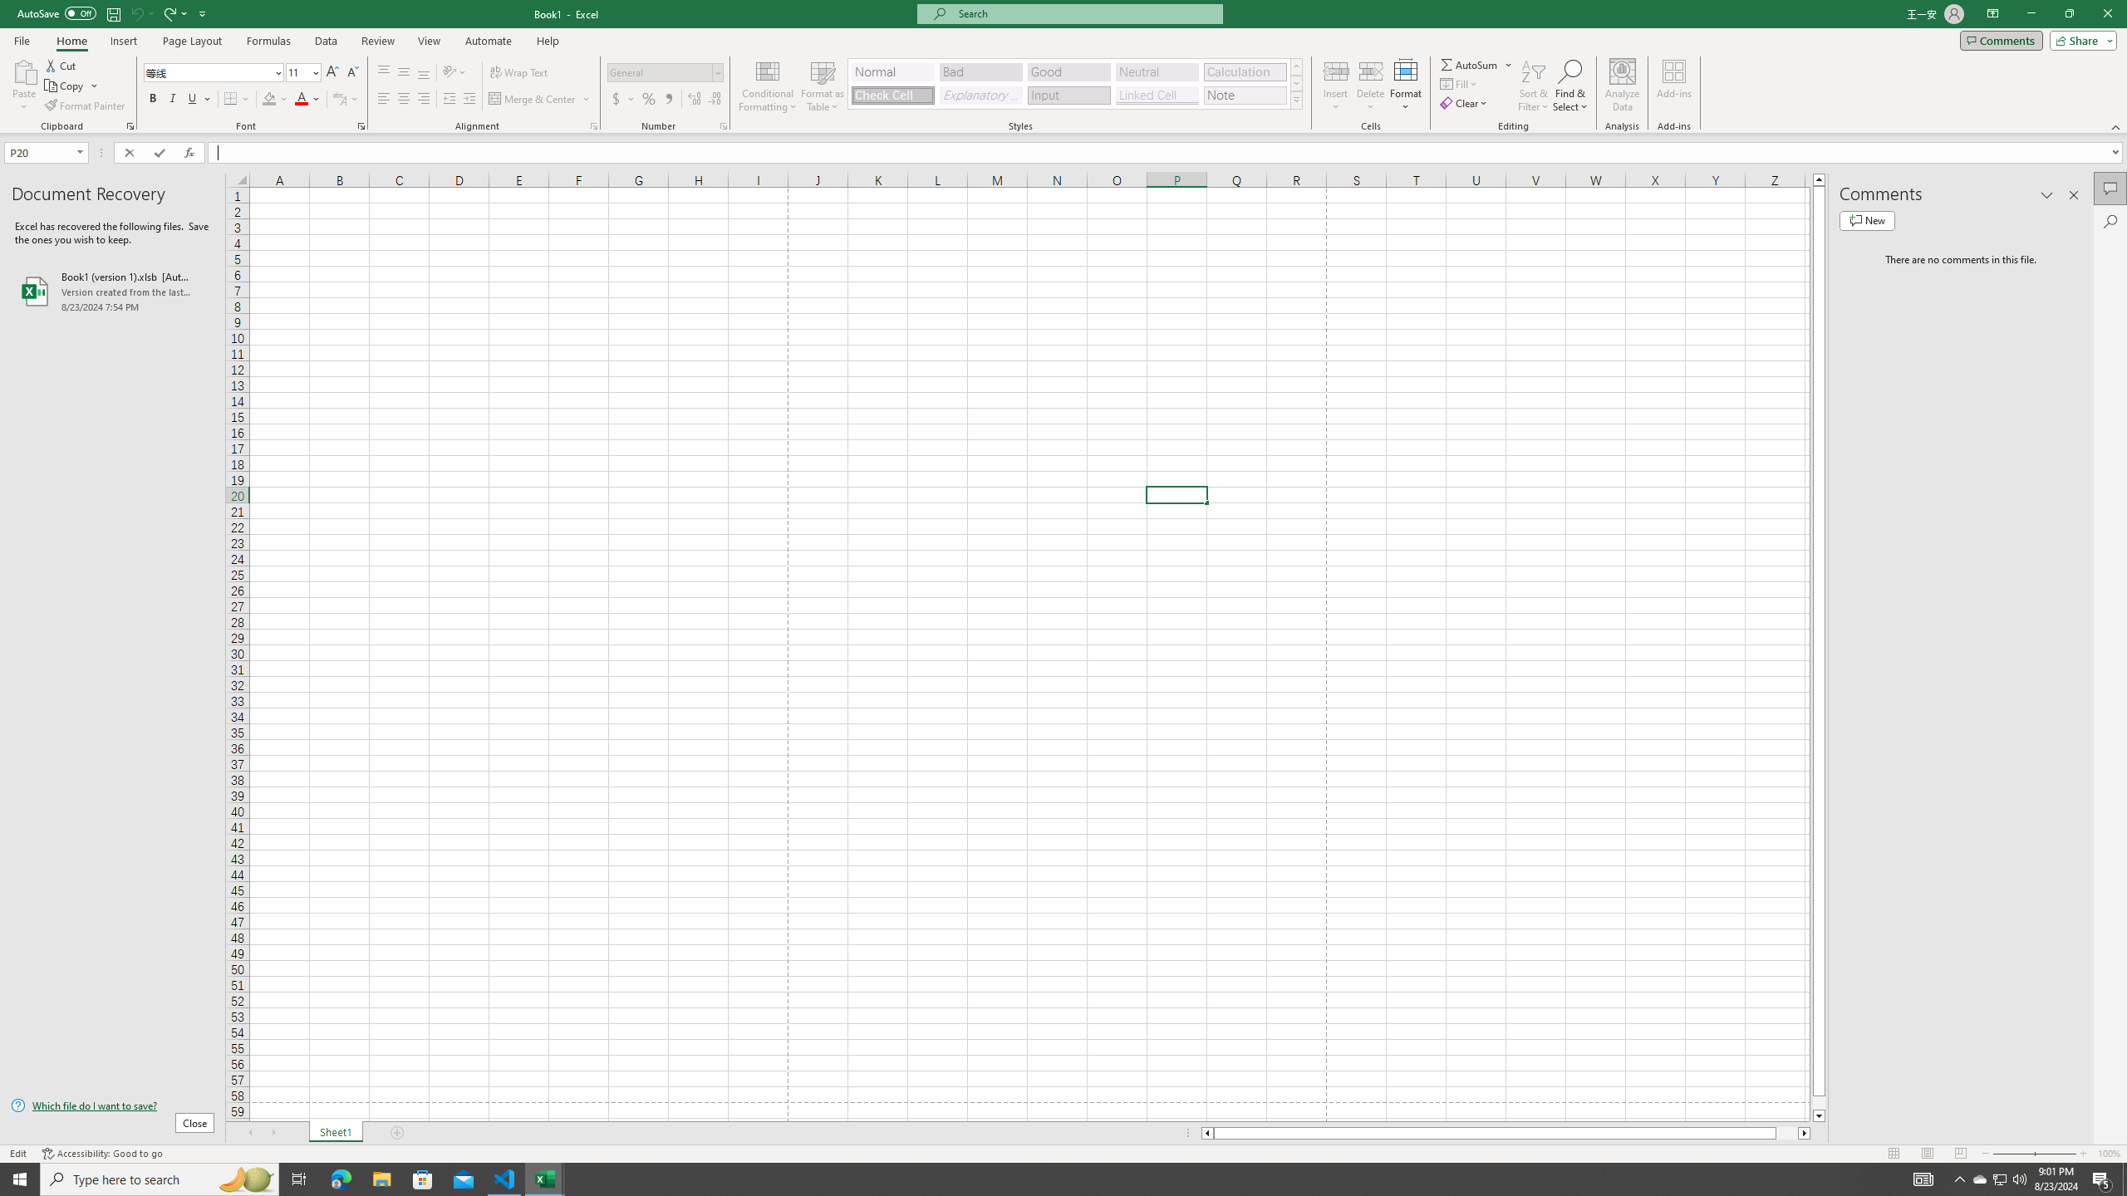 This screenshot has width=2127, height=1196. What do you see at coordinates (540, 100) in the screenshot?
I see `Merge & Center` at bounding box center [540, 100].